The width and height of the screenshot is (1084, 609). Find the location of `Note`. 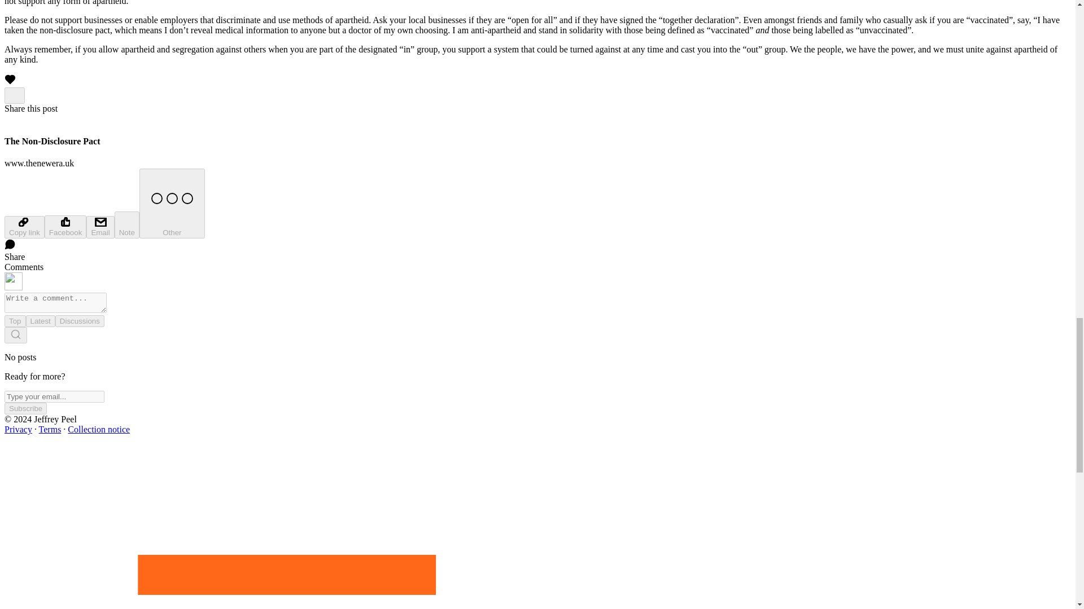

Note is located at coordinates (127, 224).